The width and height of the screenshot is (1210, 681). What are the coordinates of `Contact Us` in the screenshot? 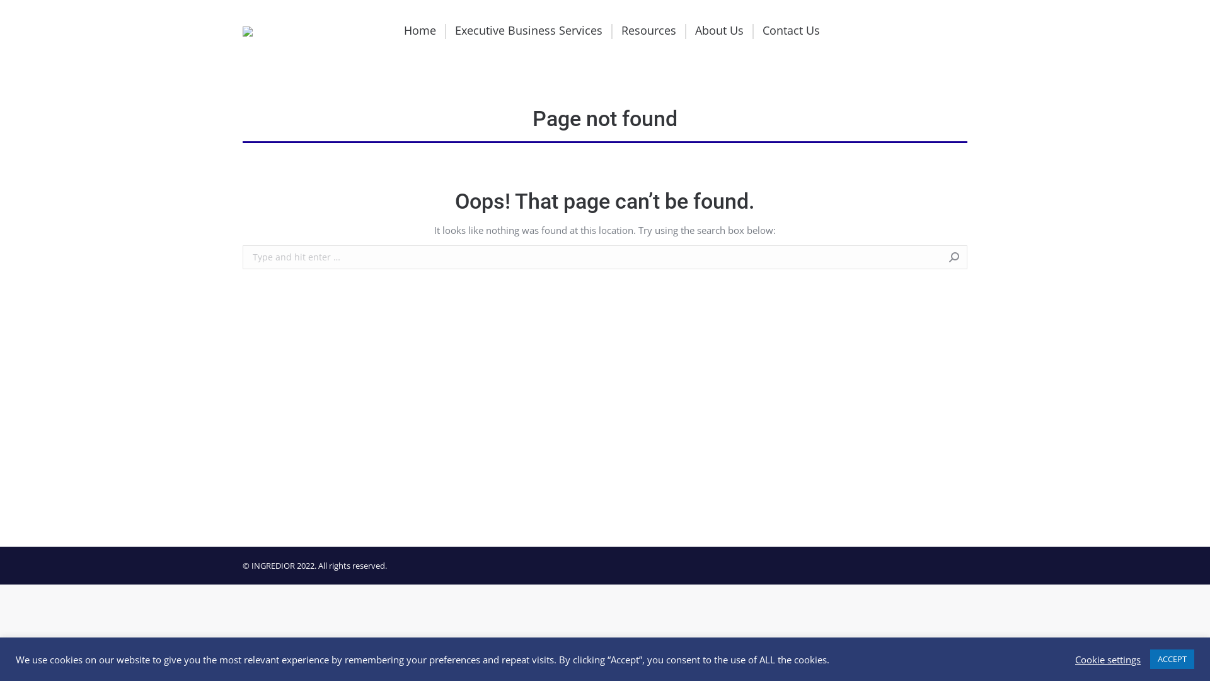 It's located at (792, 32).